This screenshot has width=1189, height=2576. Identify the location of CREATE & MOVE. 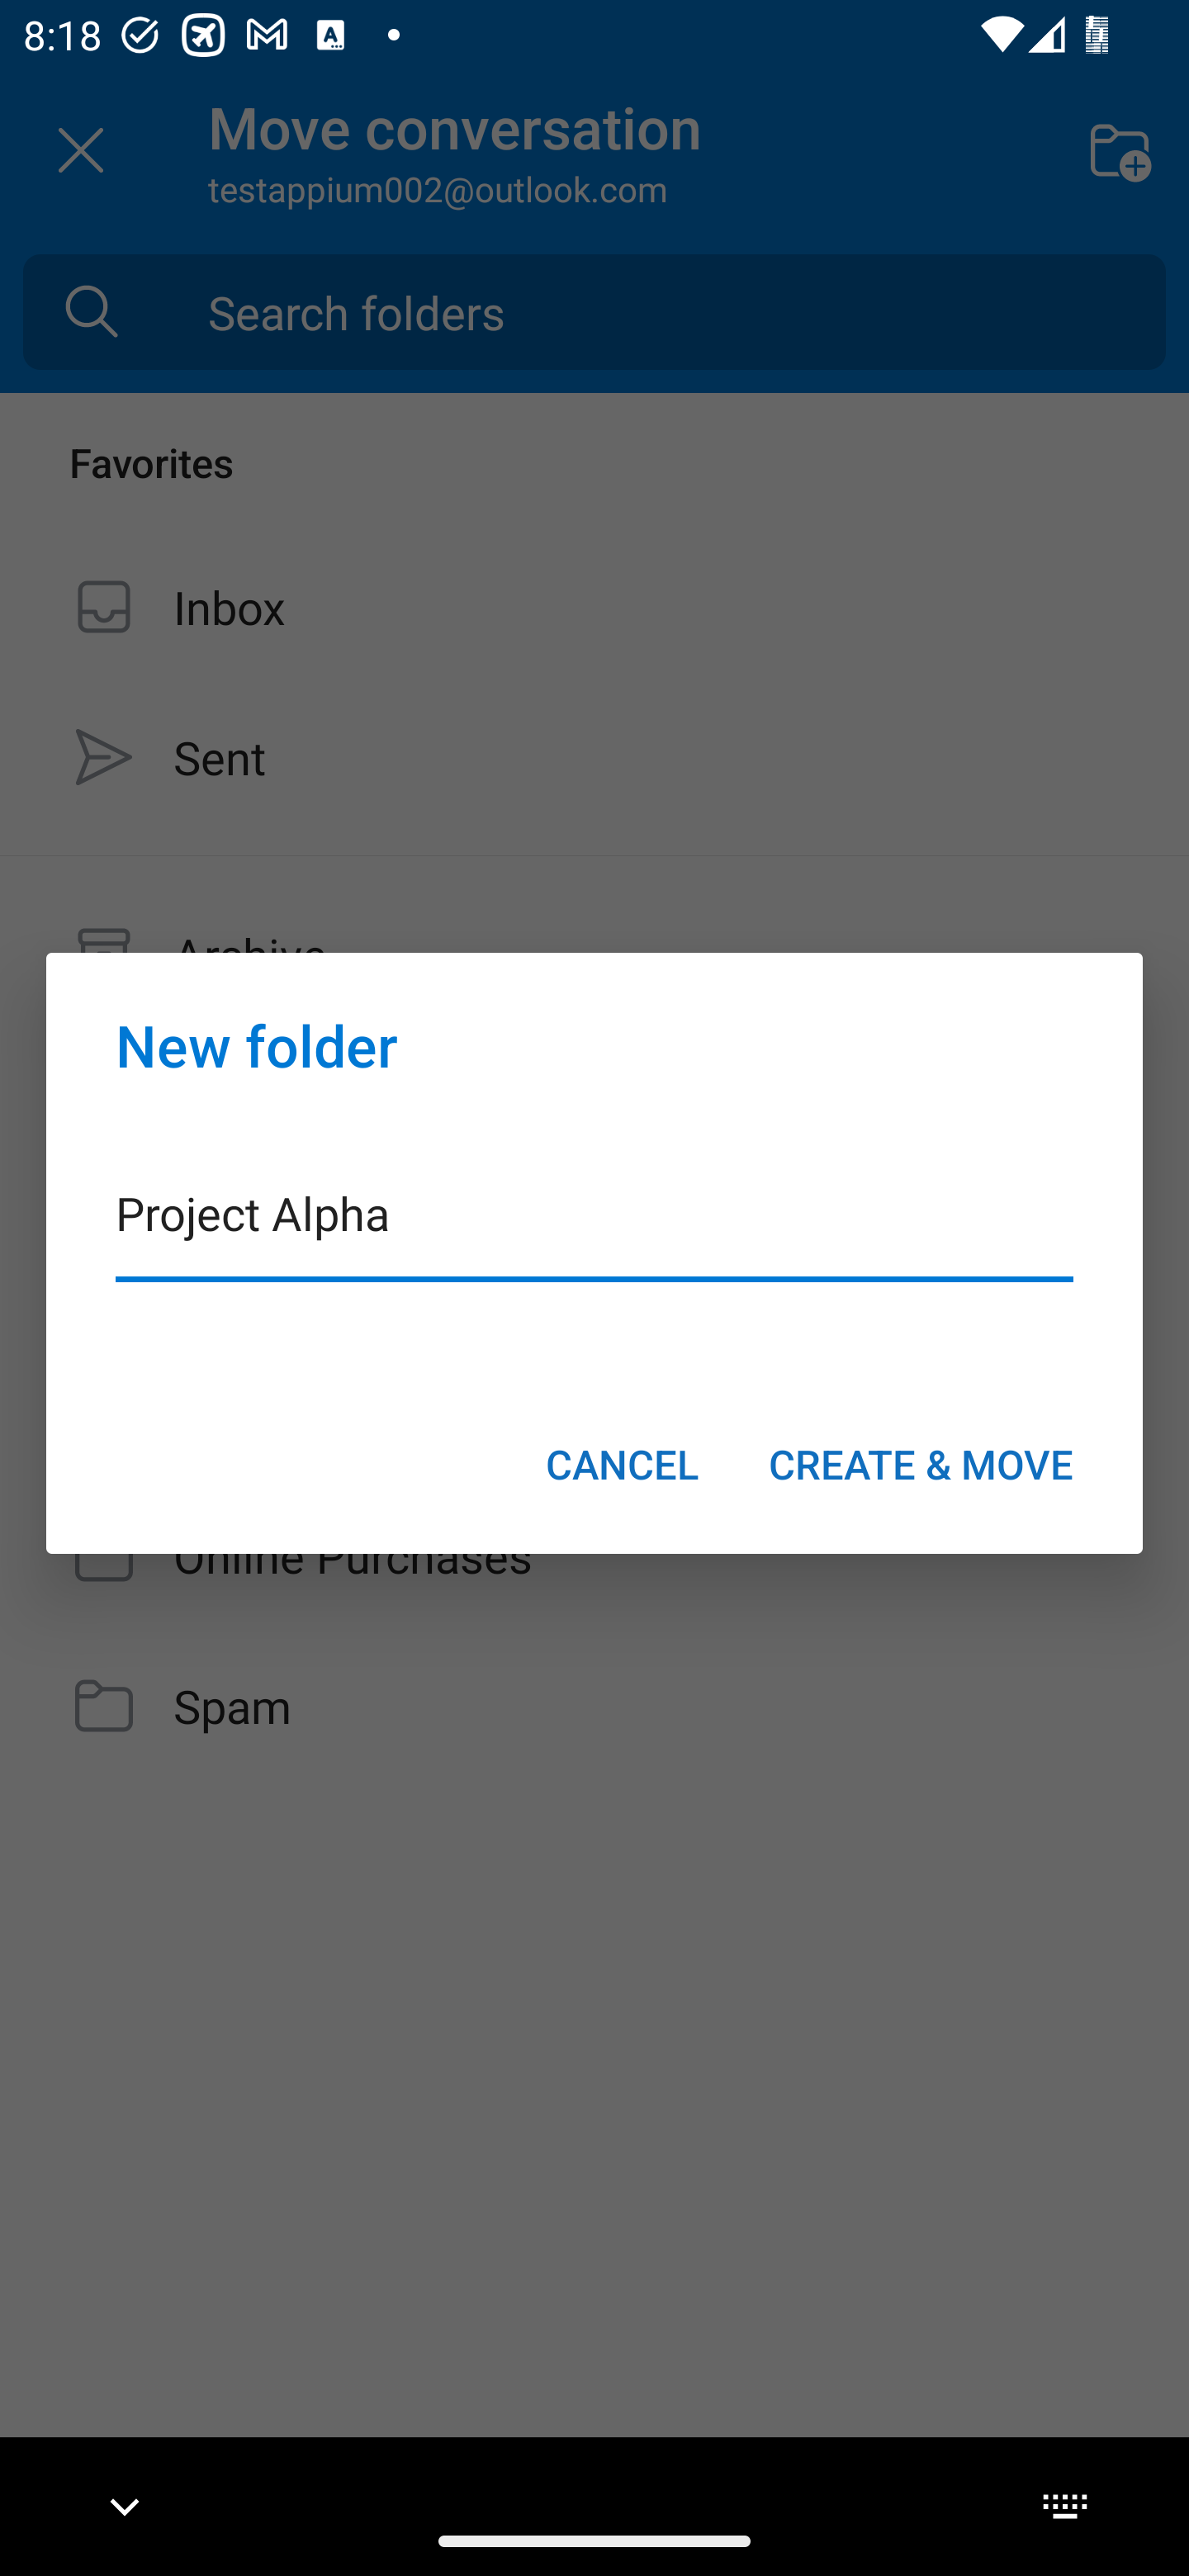
(921, 1464).